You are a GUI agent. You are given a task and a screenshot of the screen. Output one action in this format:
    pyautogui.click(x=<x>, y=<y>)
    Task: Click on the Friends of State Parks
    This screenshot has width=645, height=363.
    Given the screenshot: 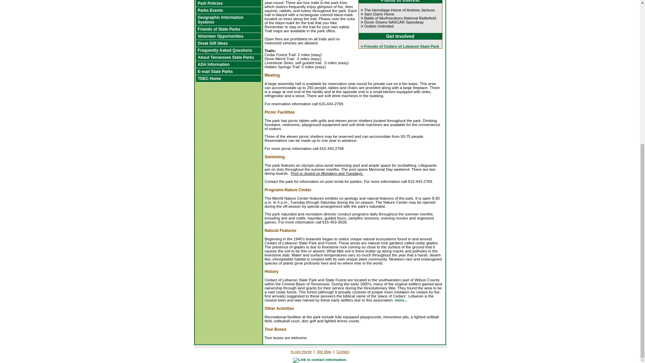 What is the action you would take?
    pyautogui.click(x=228, y=29)
    